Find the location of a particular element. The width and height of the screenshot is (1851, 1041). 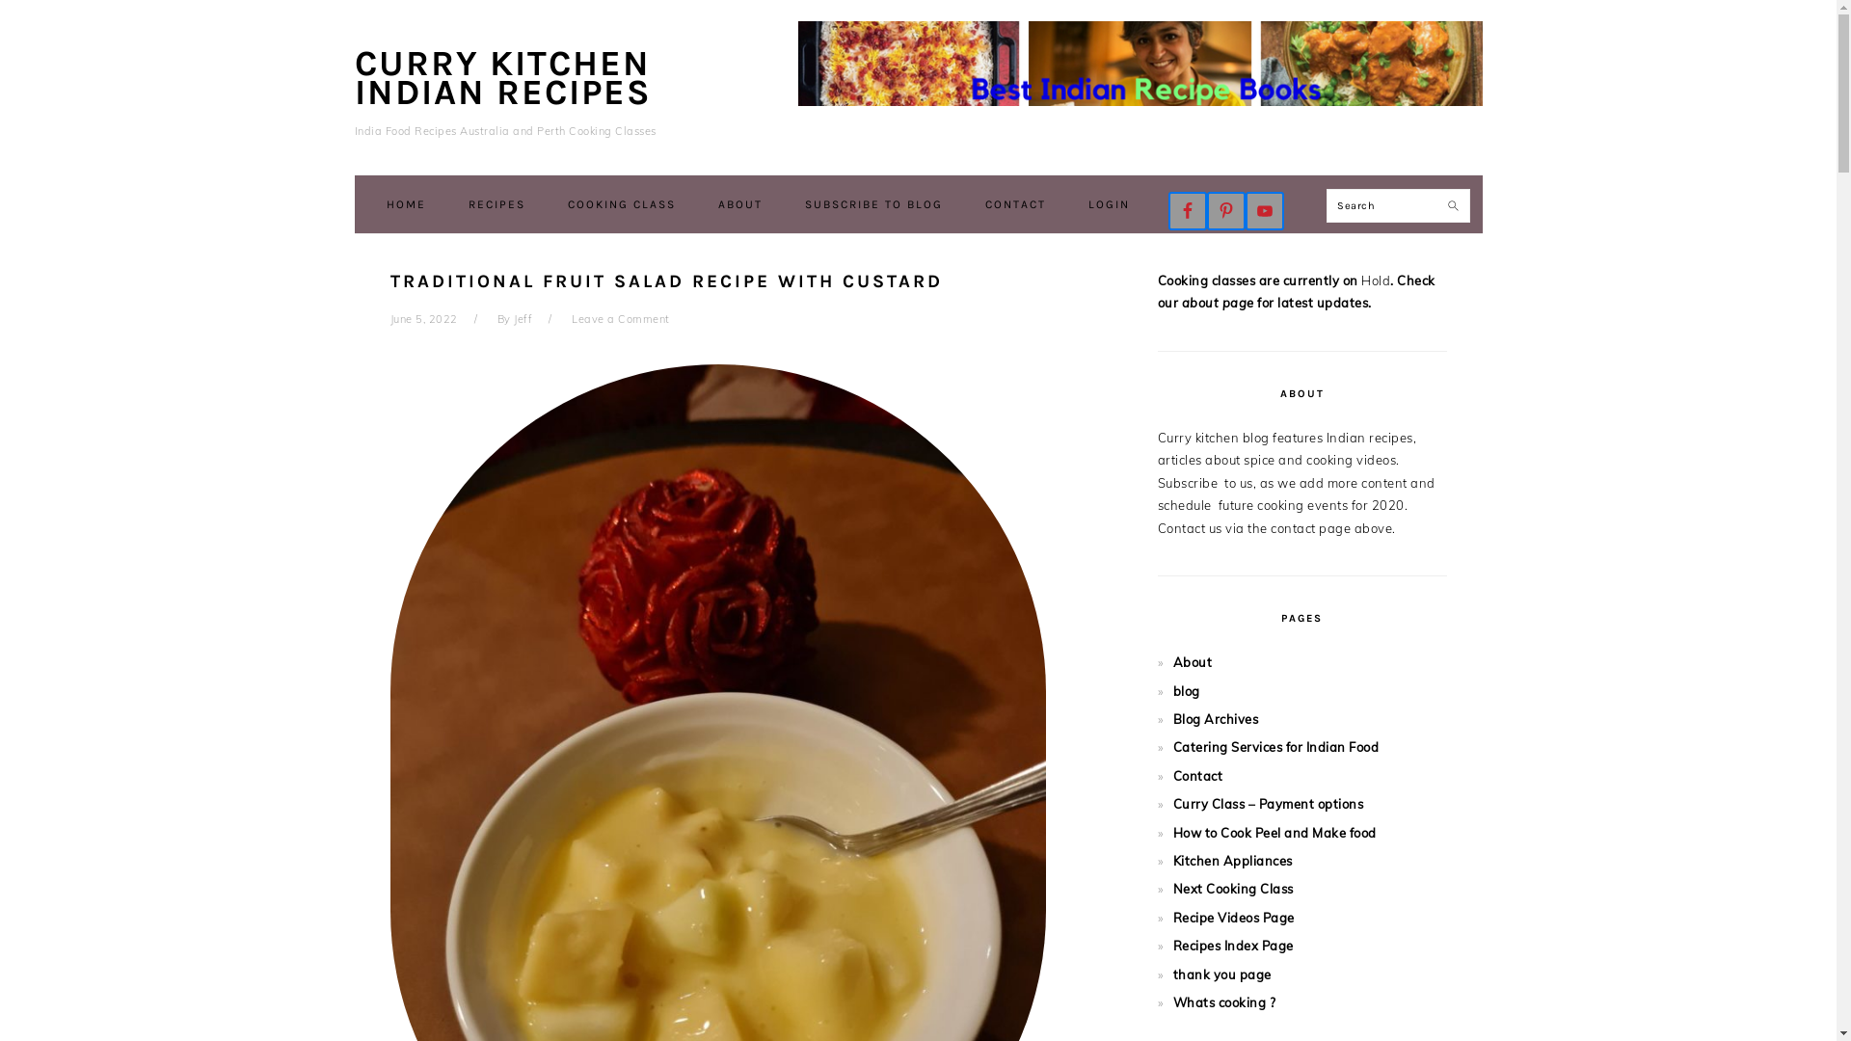

Skip to primary navigation is located at coordinates (0, 0).